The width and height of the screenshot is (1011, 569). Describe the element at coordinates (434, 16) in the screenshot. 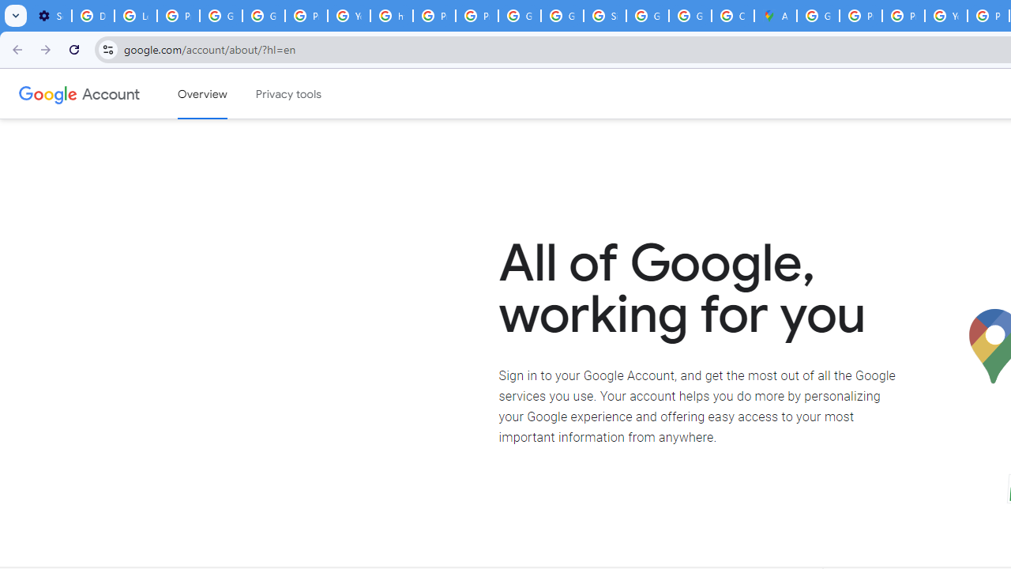

I see `Privacy Help Center - Policies Help` at that location.